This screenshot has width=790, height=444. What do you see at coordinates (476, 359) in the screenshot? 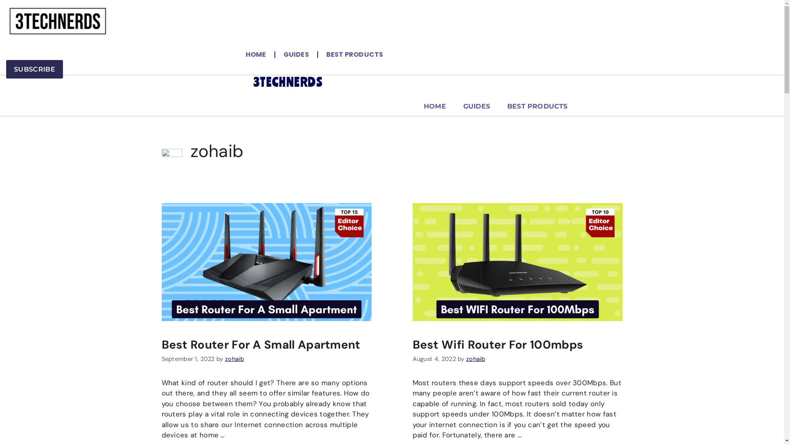
I see `zohaib` at bounding box center [476, 359].